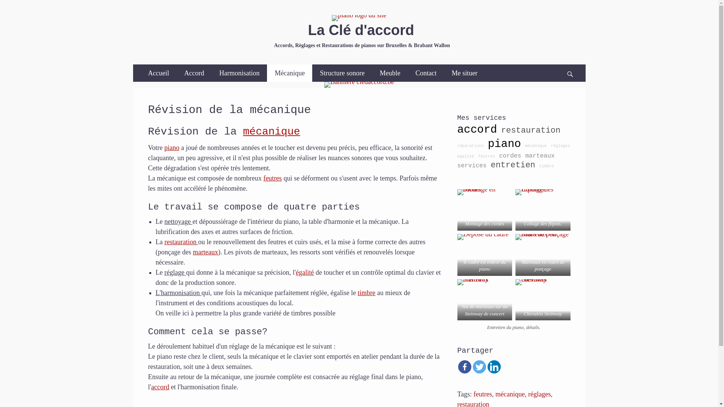  I want to click on Meuble, so click(390, 73).